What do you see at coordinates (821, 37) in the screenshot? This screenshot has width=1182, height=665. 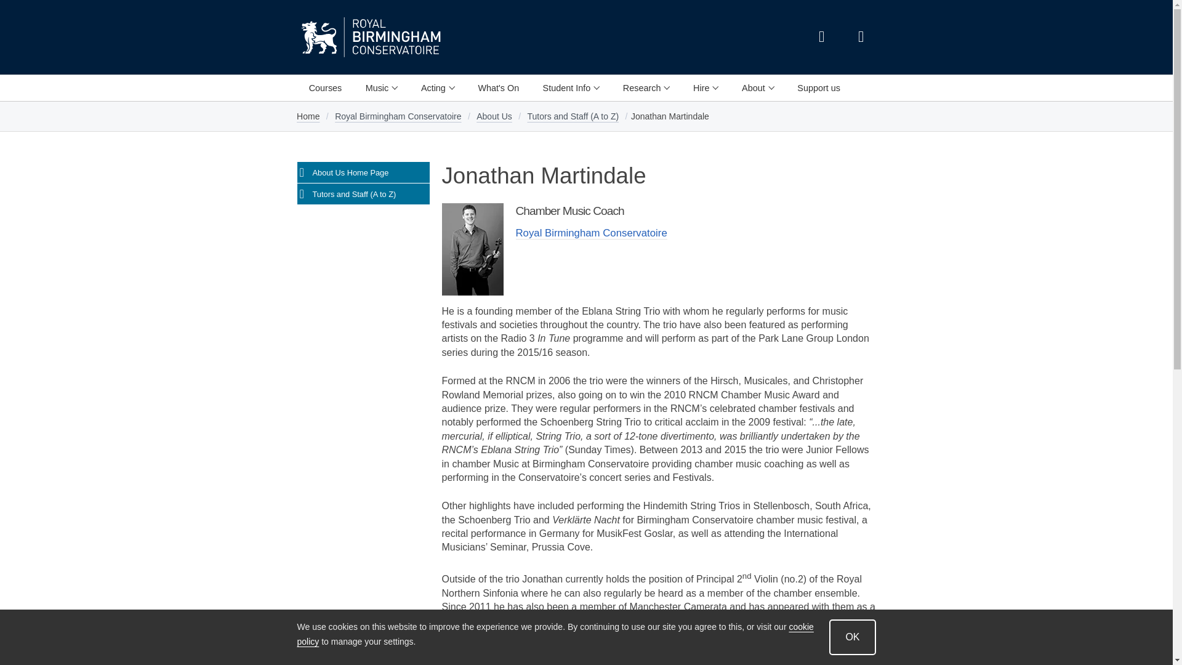 I see `Search the BCU website` at bounding box center [821, 37].